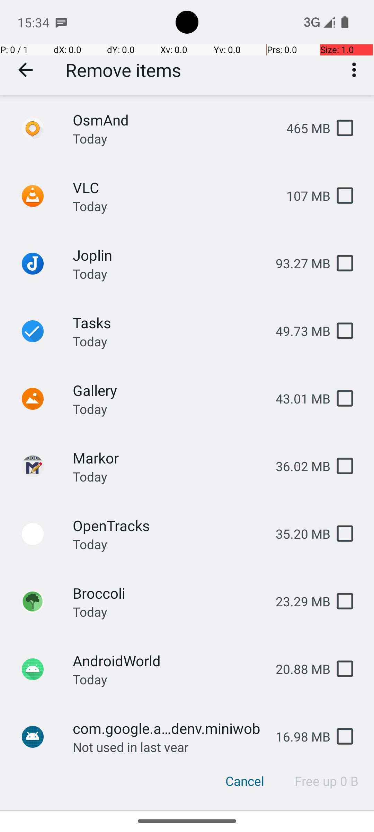 The height and width of the screenshot is (832, 374). What do you see at coordinates (303, 196) in the screenshot?
I see `107 MB` at bounding box center [303, 196].